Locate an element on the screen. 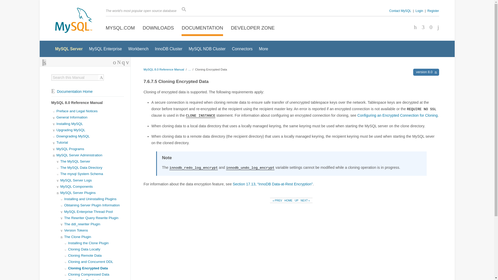 Image resolution: width=498 pixels, height=280 pixels. InnoDB Cluster is located at coordinates (169, 49).